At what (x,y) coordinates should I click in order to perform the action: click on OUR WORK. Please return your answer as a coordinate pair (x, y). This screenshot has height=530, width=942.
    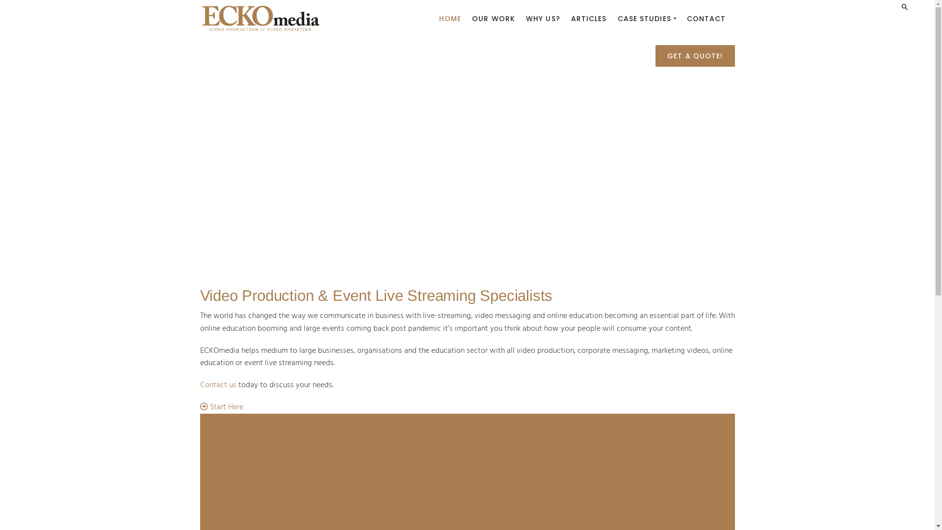
    Looking at the image, I should click on (494, 19).